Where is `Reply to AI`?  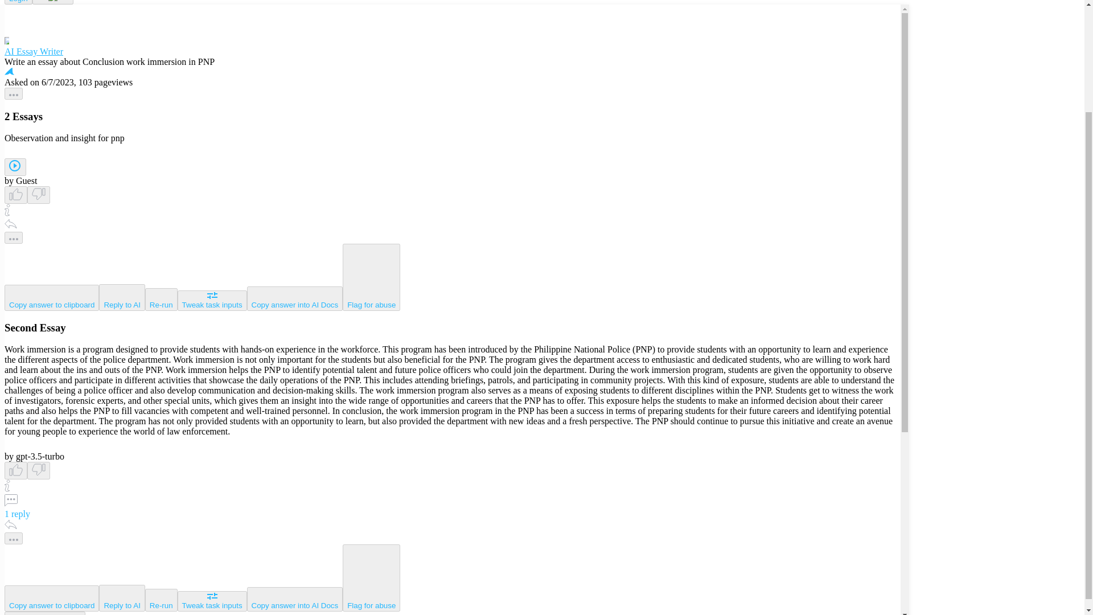
Reply to AI is located at coordinates (122, 598).